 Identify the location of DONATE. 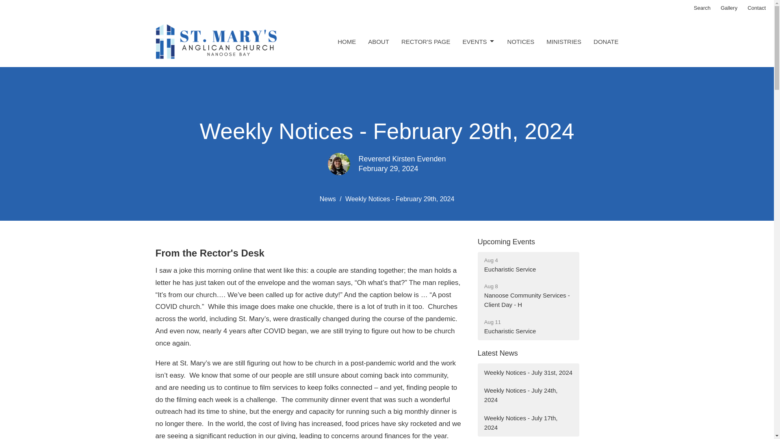
(729, 8).